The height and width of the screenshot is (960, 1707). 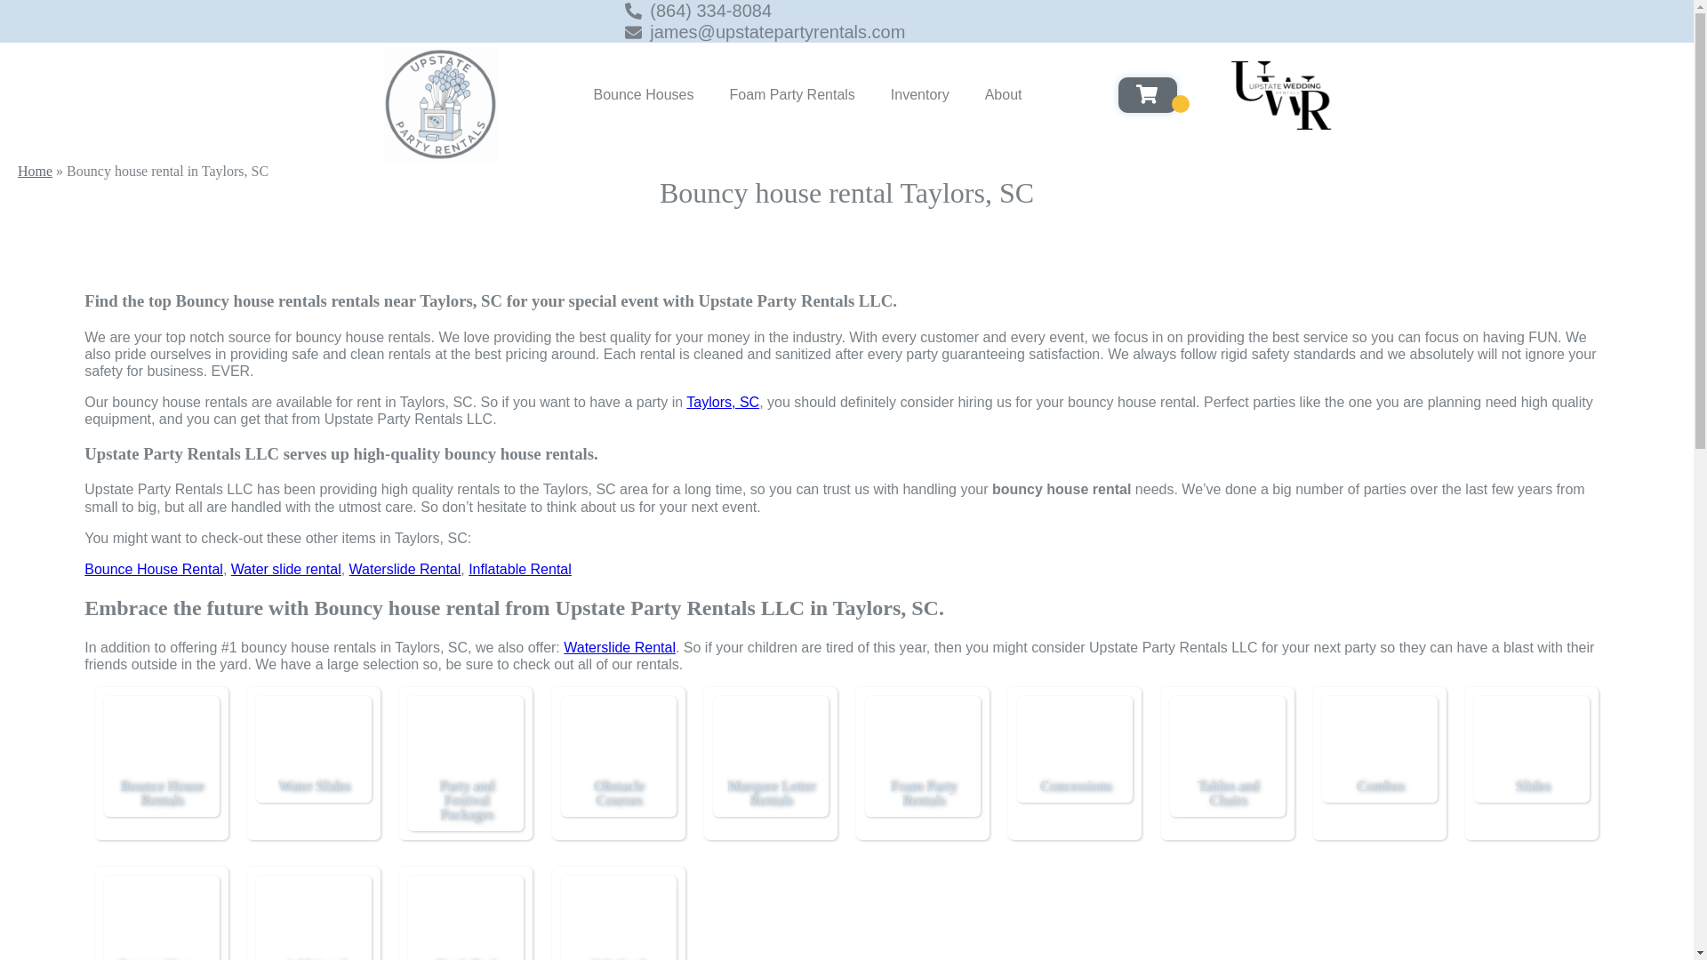 I want to click on Slides, so click(x=1531, y=740).